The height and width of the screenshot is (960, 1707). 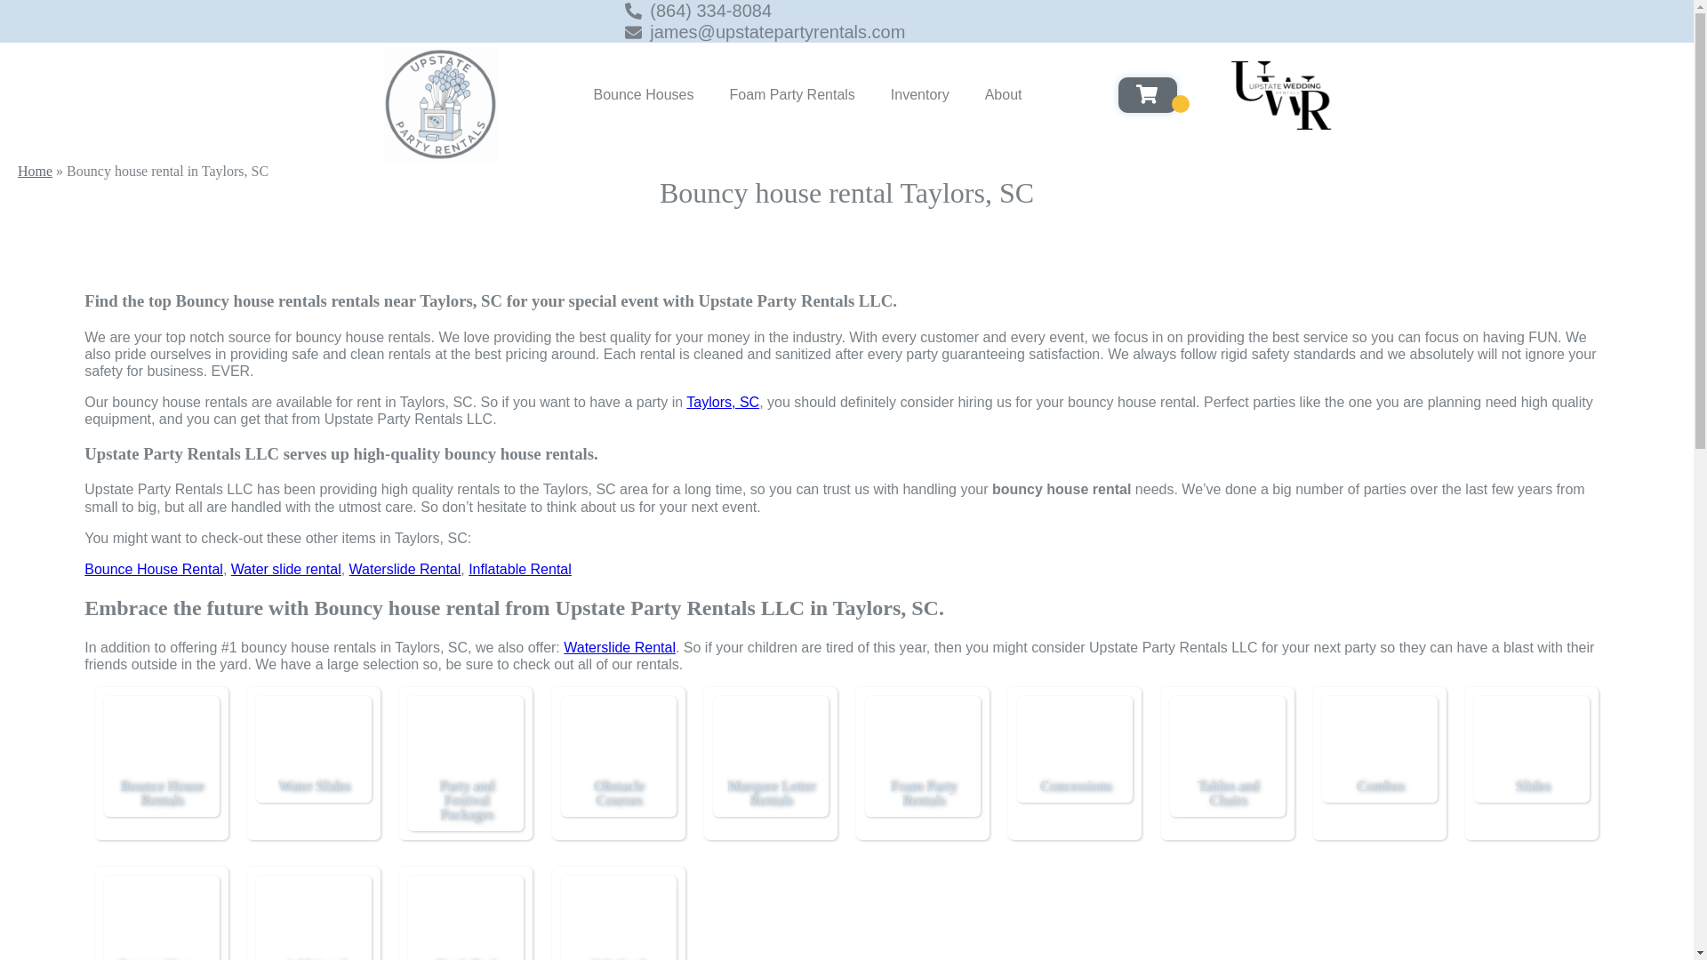 I want to click on Slides, so click(x=1531, y=740).